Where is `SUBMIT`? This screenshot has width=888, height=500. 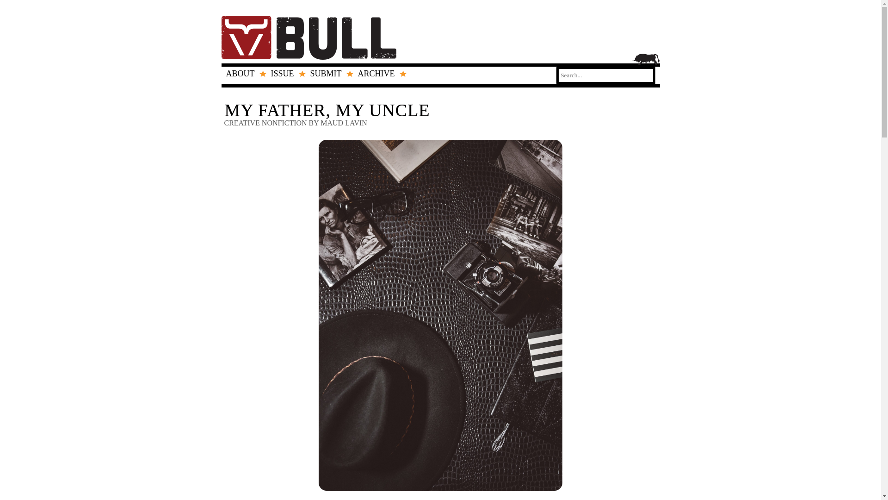
SUBMIT is located at coordinates (329, 73).